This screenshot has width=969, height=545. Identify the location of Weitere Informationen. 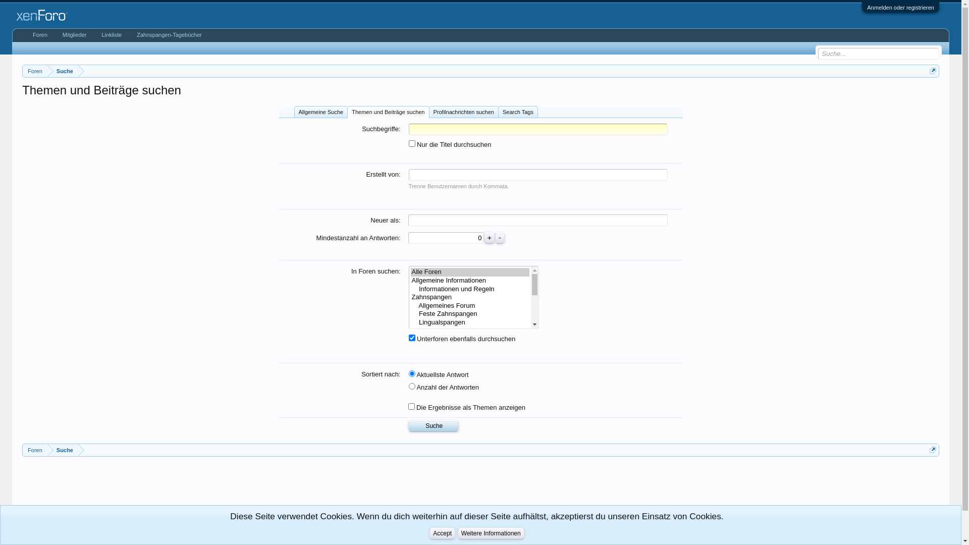
(491, 534).